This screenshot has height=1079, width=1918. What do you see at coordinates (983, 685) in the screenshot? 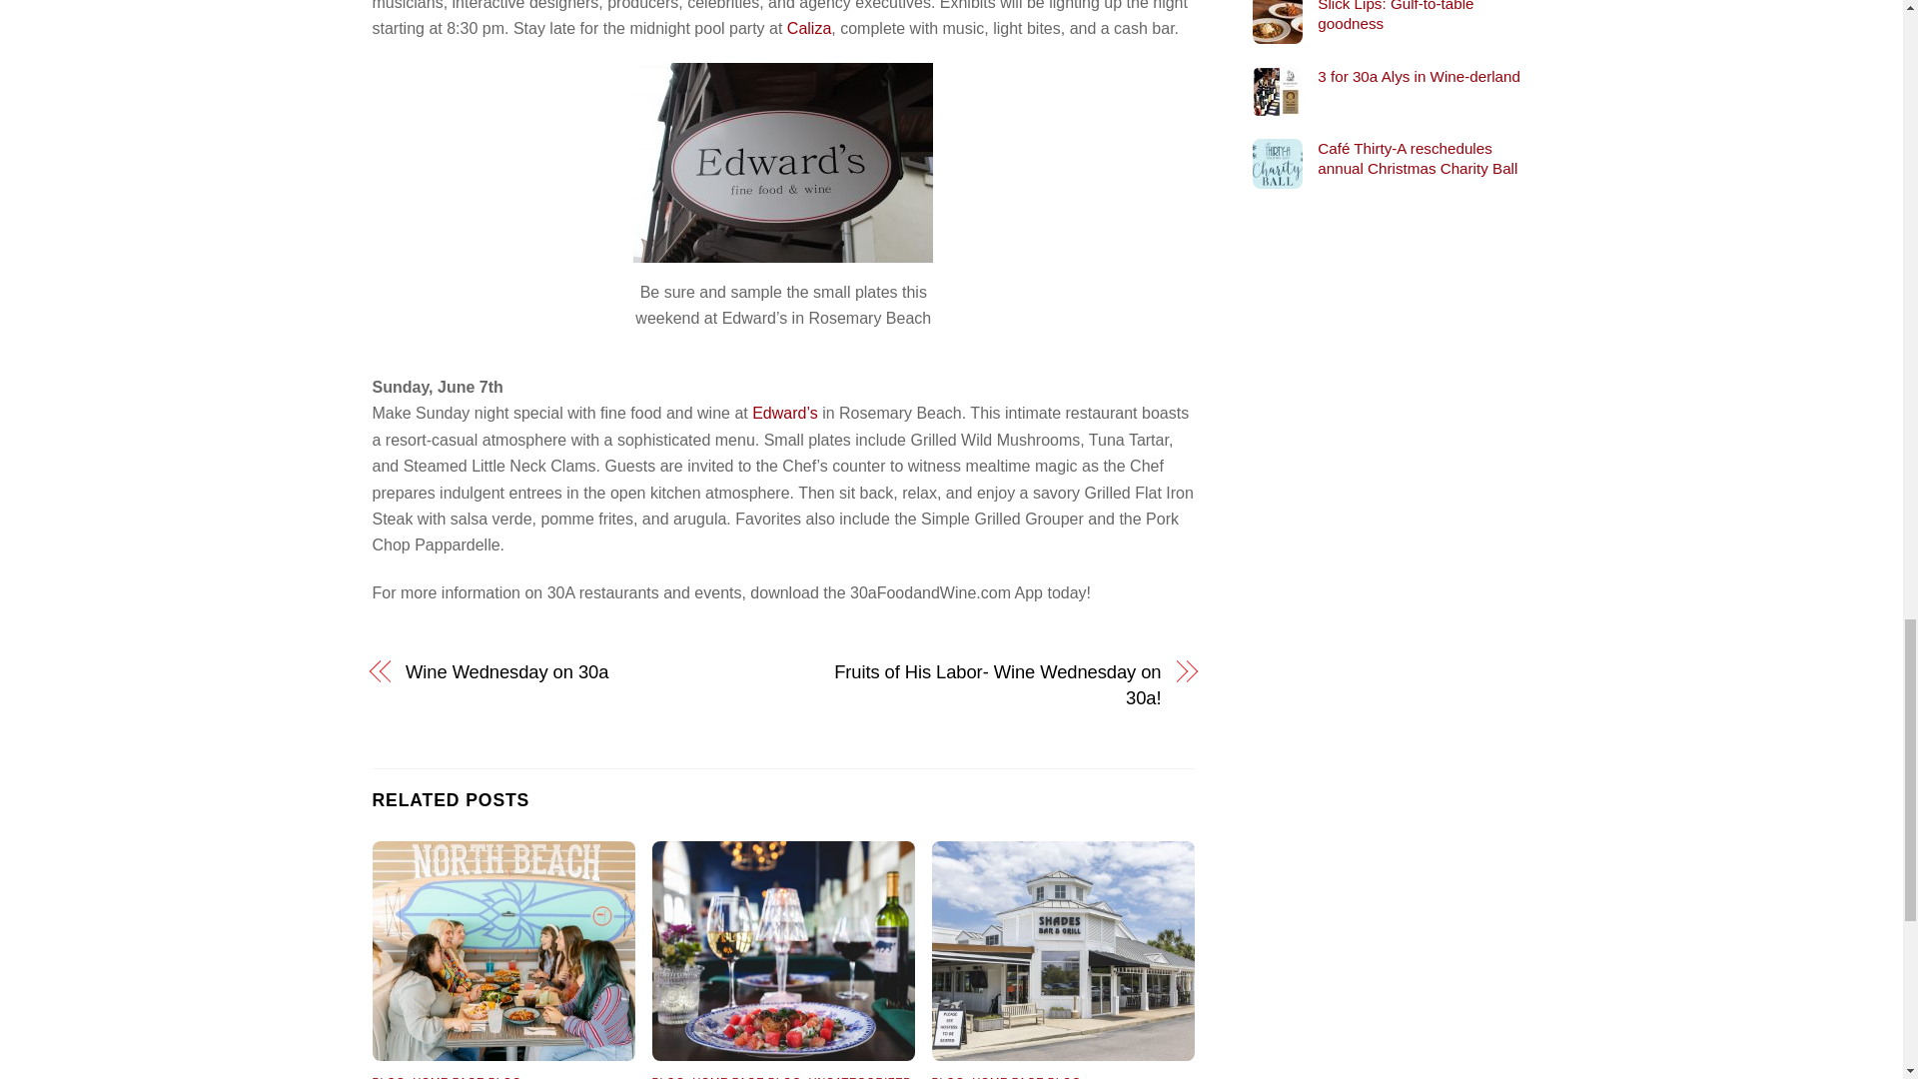
I see `Fruits of His Labor- Wine Wednesday on 30a!` at bounding box center [983, 685].